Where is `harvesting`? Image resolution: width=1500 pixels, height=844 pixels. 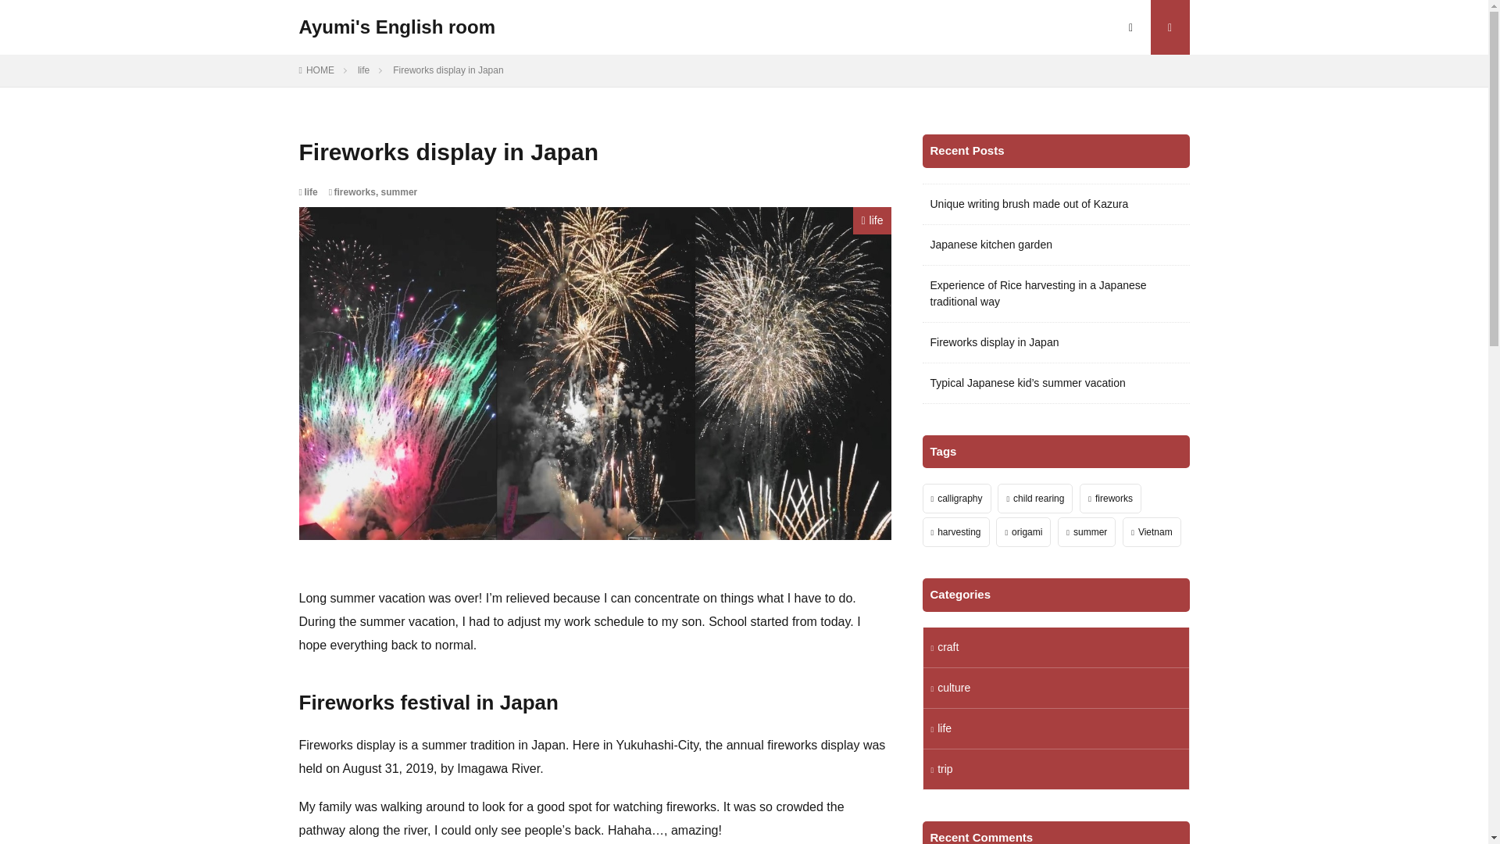 harvesting is located at coordinates (955, 531).